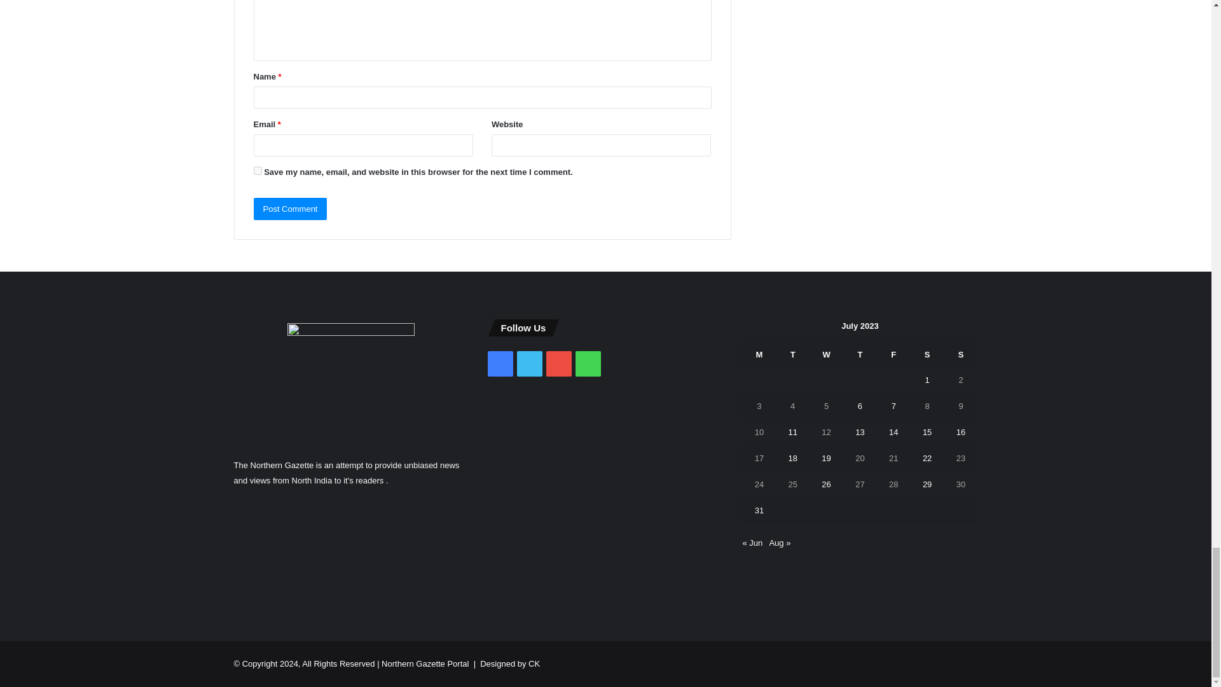 Image resolution: width=1221 pixels, height=687 pixels. What do you see at coordinates (257, 170) in the screenshot?
I see `yes` at bounding box center [257, 170].